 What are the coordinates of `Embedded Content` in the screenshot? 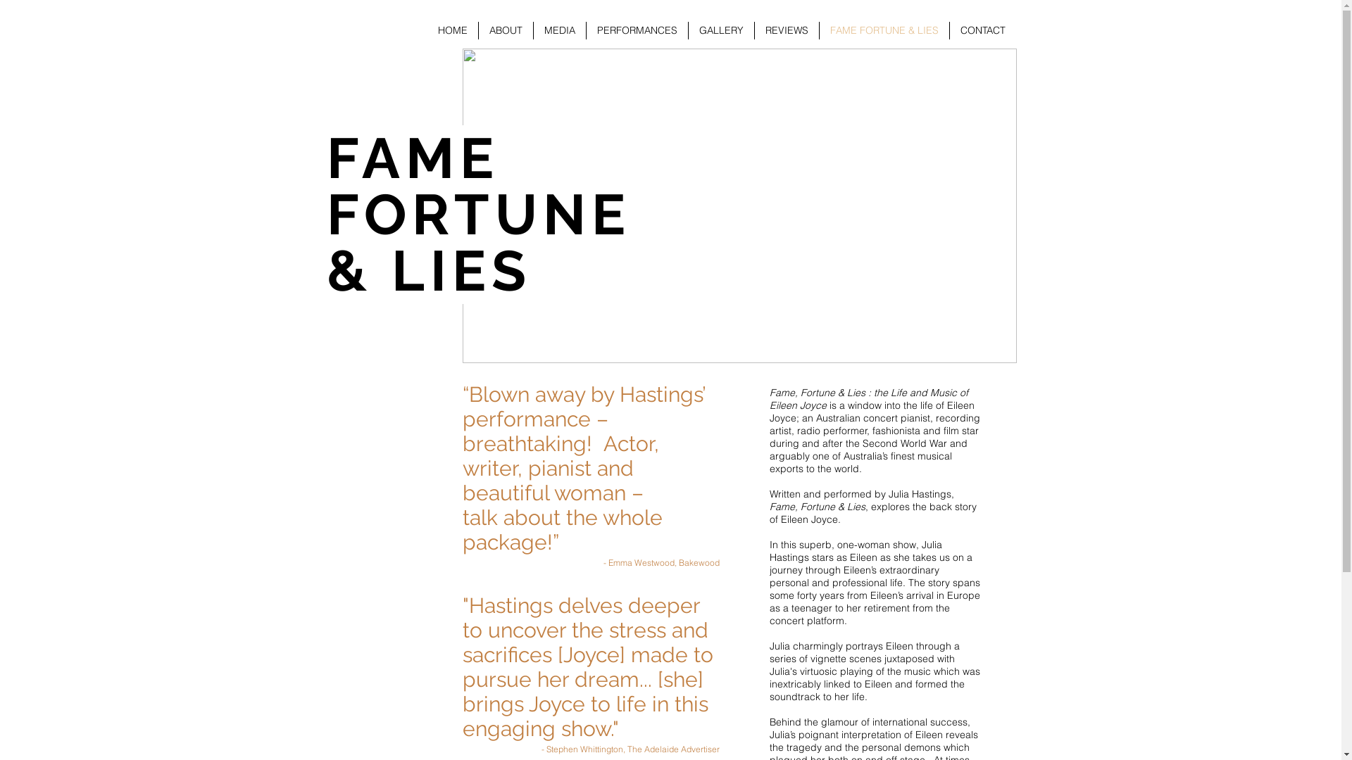 It's located at (415, 13).